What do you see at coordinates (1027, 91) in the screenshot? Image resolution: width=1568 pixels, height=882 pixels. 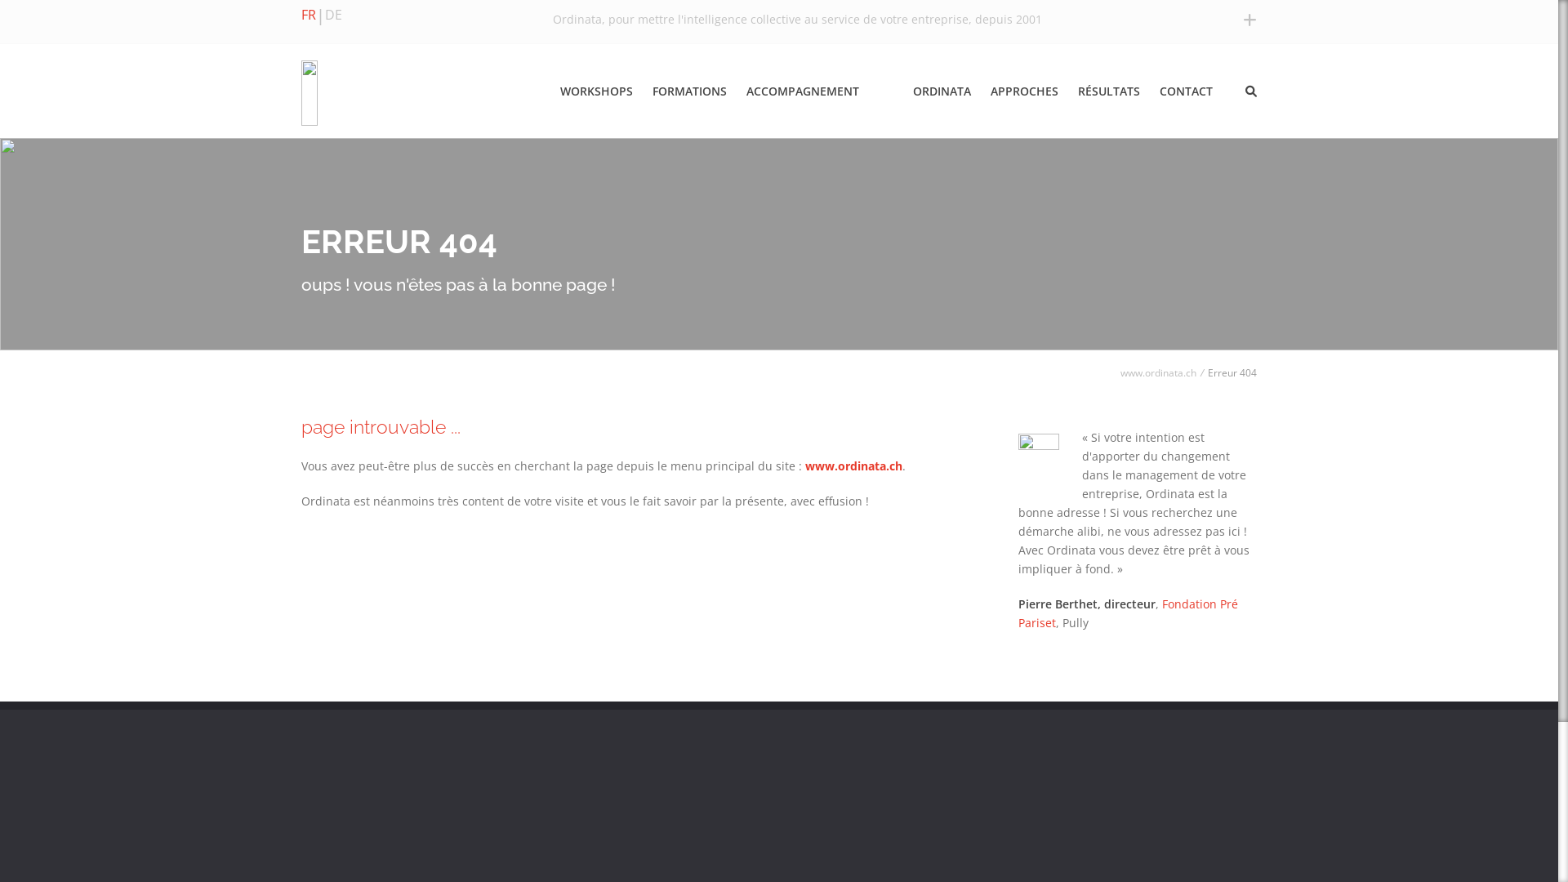 I see `APPROCHES` at bounding box center [1027, 91].